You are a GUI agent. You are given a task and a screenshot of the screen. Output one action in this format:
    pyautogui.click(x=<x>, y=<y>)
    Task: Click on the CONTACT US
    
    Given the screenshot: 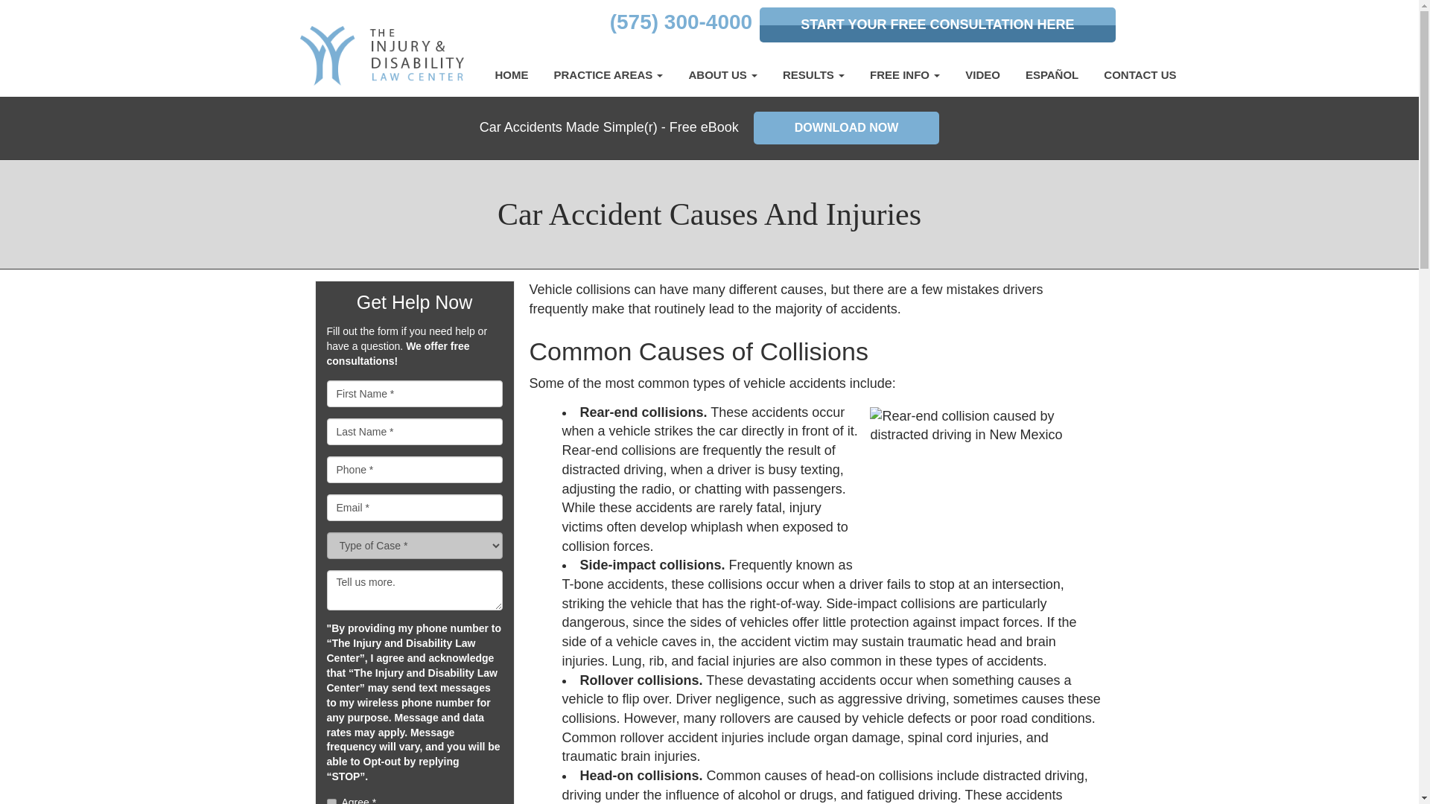 What is the action you would take?
    pyautogui.click(x=1140, y=74)
    